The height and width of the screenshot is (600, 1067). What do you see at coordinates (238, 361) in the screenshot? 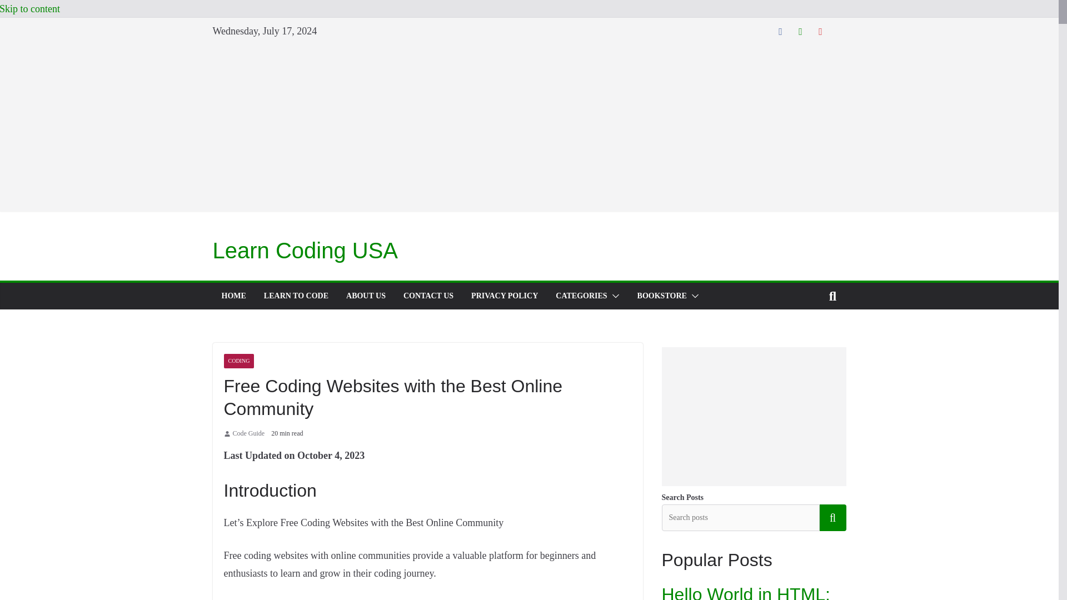
I see `CODING` at bounding box center [238, 361].